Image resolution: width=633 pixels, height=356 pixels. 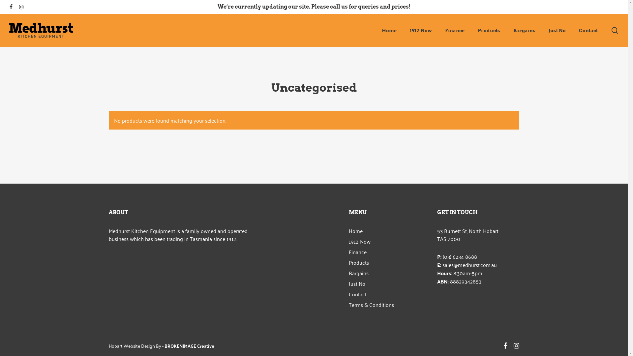 I want to click on instagram, so click(x=516, y=345).